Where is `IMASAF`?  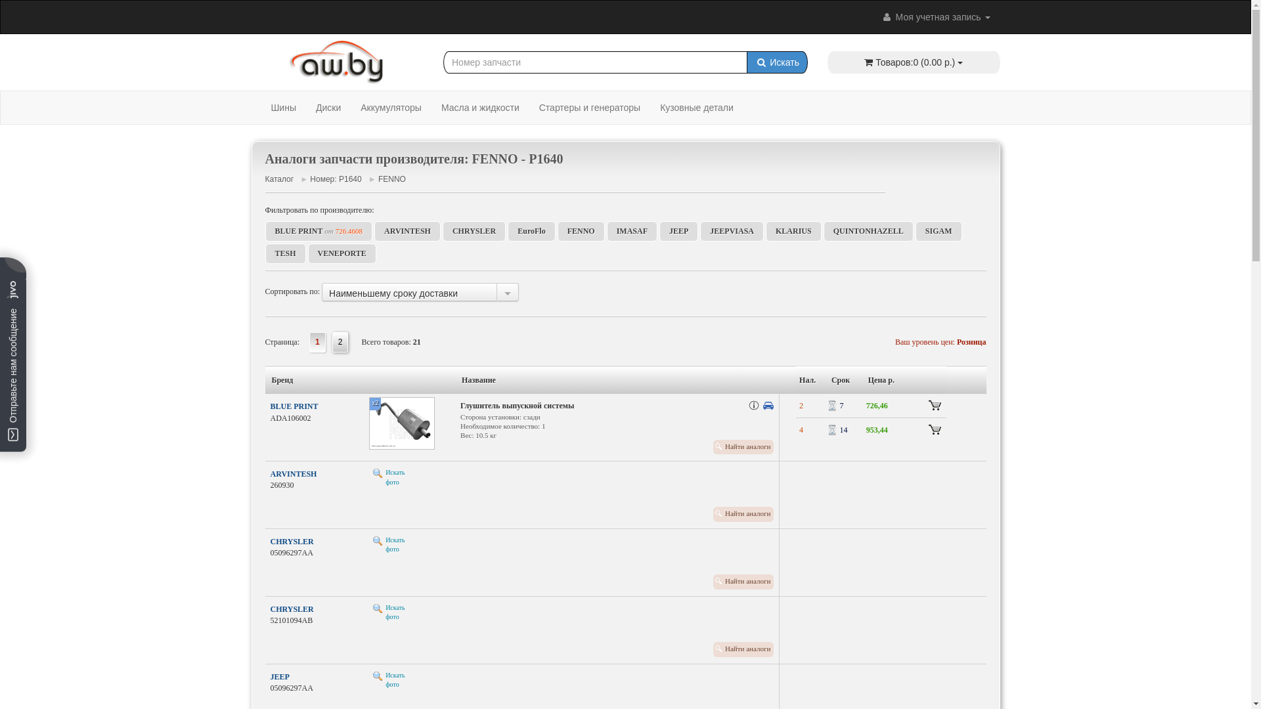 IMASAF is located at coordinates (632, 231).